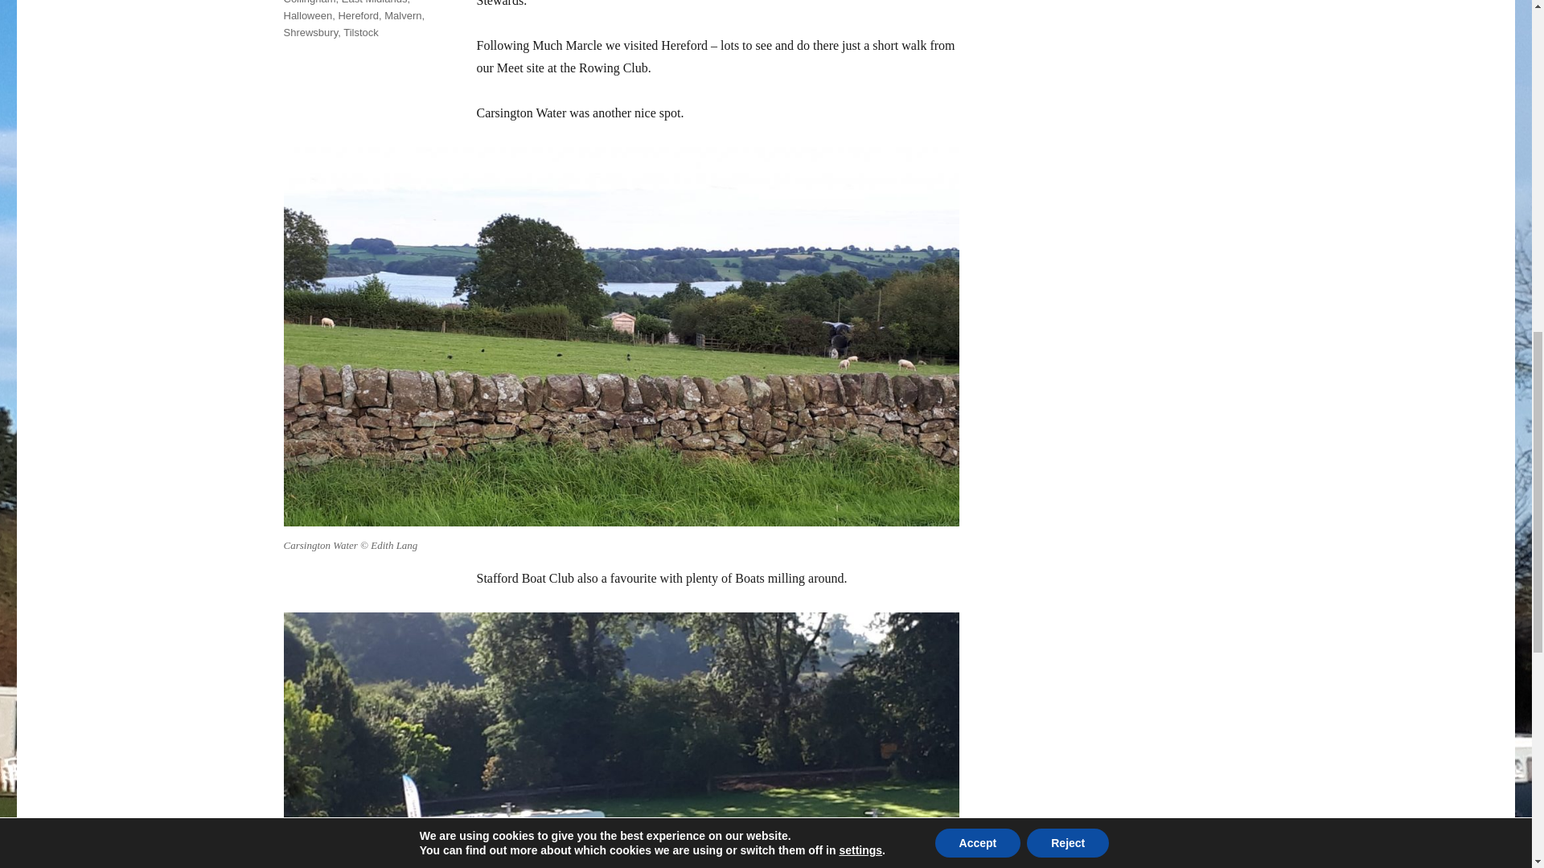 The image size is (1544, 868). Describe the element at coordinates (374, 2) in the screenshot. I see `East Midlands` at that location.